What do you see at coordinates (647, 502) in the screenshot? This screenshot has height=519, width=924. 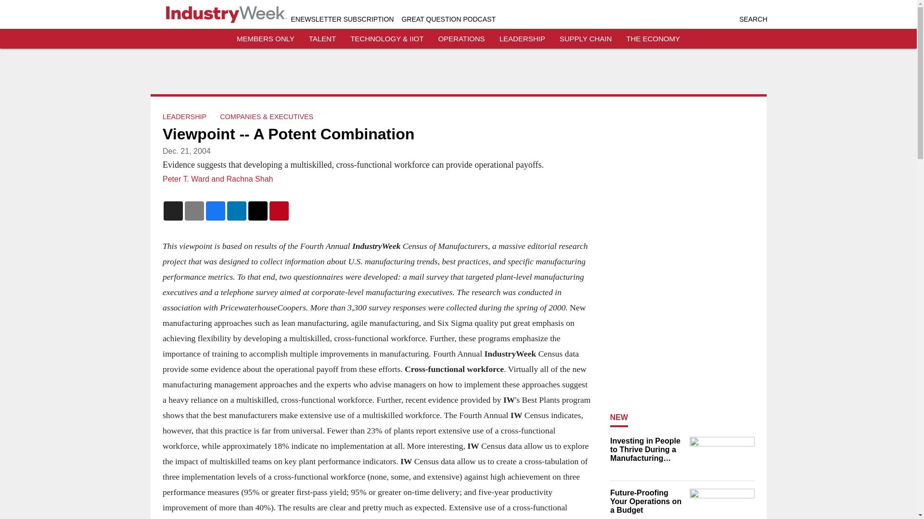 I see `Future-Proofing Your Operations on a Budget` at bounding box center [647, 502].